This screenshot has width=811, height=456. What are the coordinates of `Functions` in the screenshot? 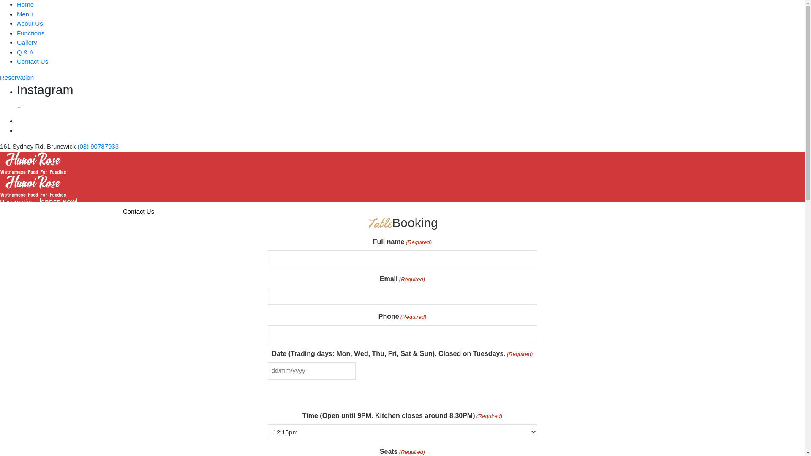 It's located at (30, 33).